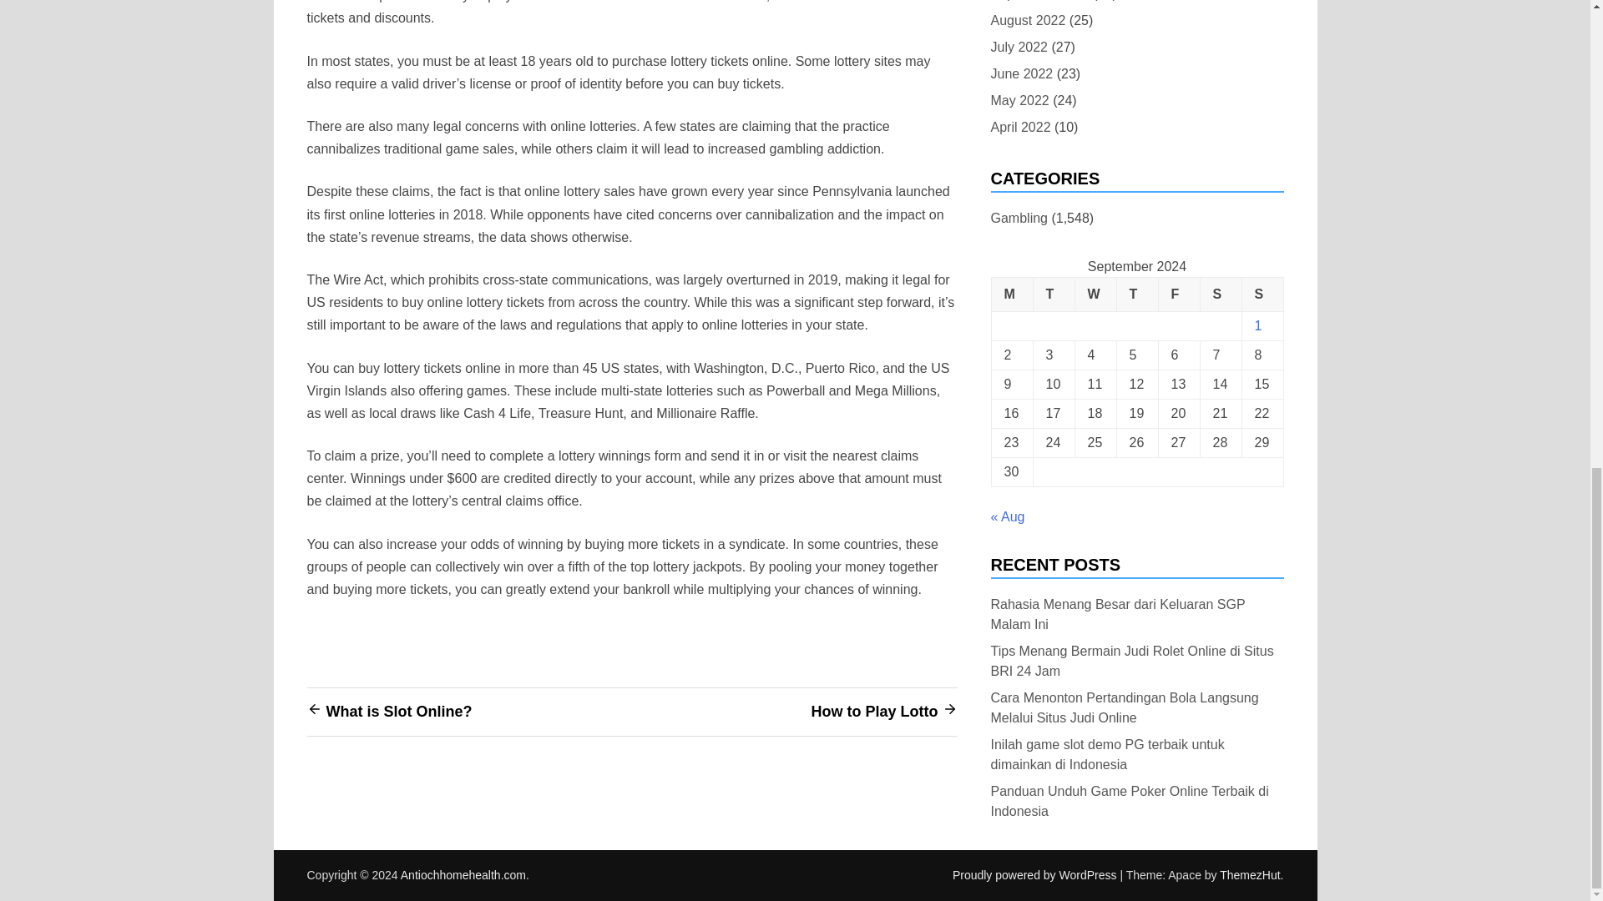 This screenshot has width=1603, height=901. I want to click on Tuesday, so click(1053, 294).